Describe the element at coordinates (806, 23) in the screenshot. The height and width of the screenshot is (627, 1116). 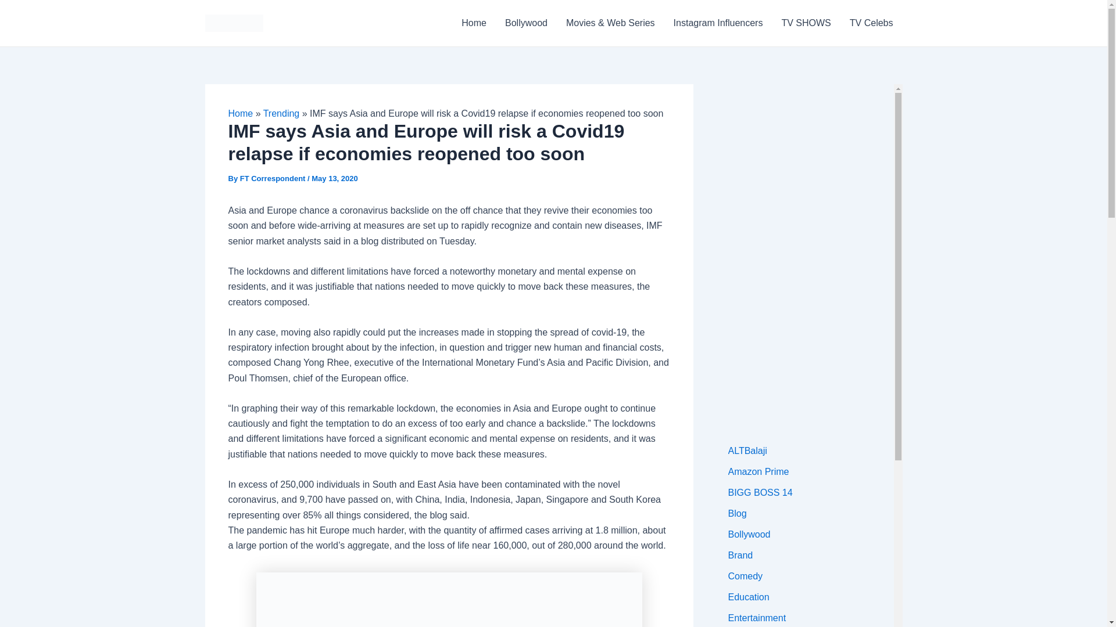
I see `TV SHOWS` at that location.